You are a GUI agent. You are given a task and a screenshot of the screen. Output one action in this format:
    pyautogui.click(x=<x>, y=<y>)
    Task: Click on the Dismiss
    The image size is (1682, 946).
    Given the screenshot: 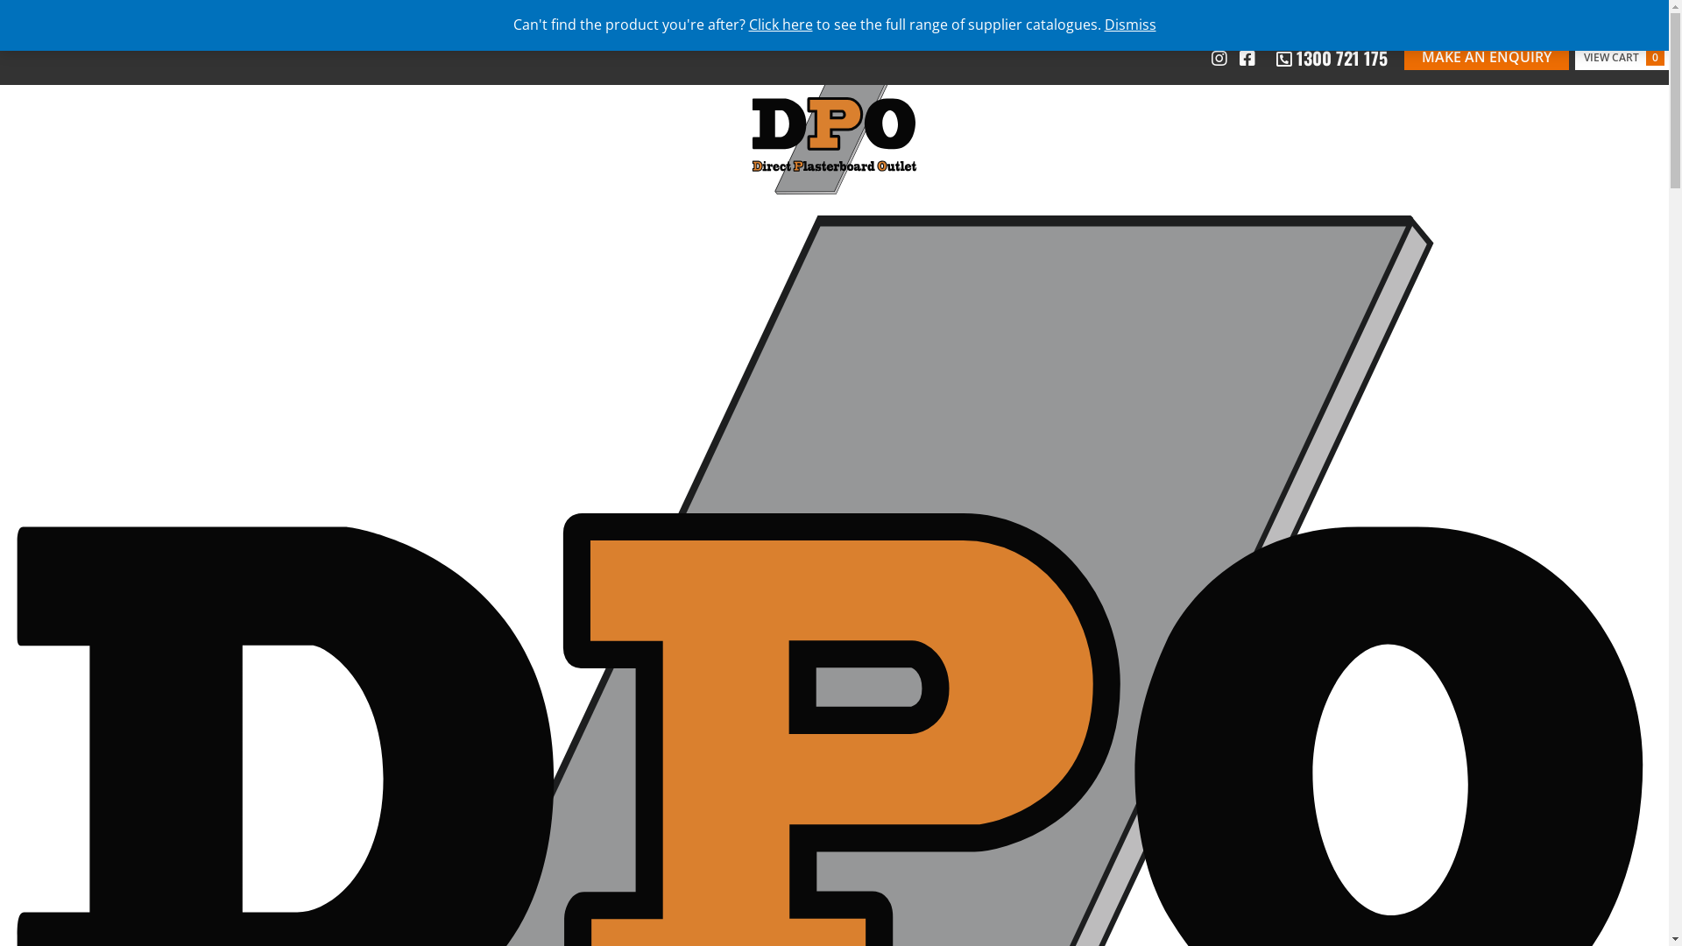 What is the action you would take?
    pyautogui.click(x=1130, y=25)
    